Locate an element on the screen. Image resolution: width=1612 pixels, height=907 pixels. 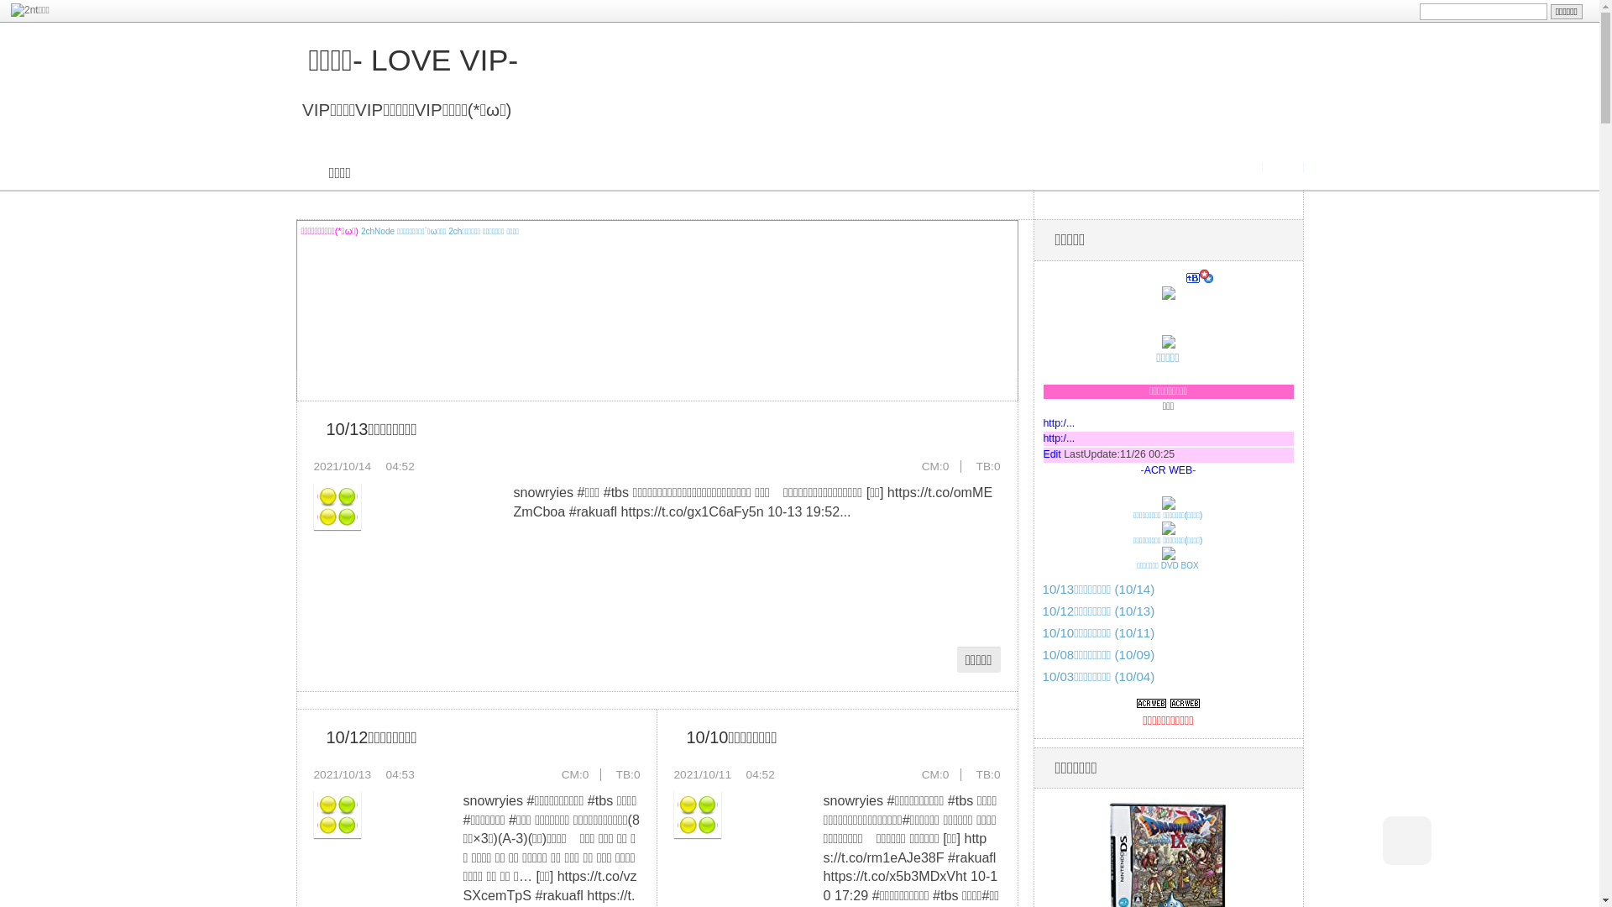
TB:0 is located at coordinates (628, 774).